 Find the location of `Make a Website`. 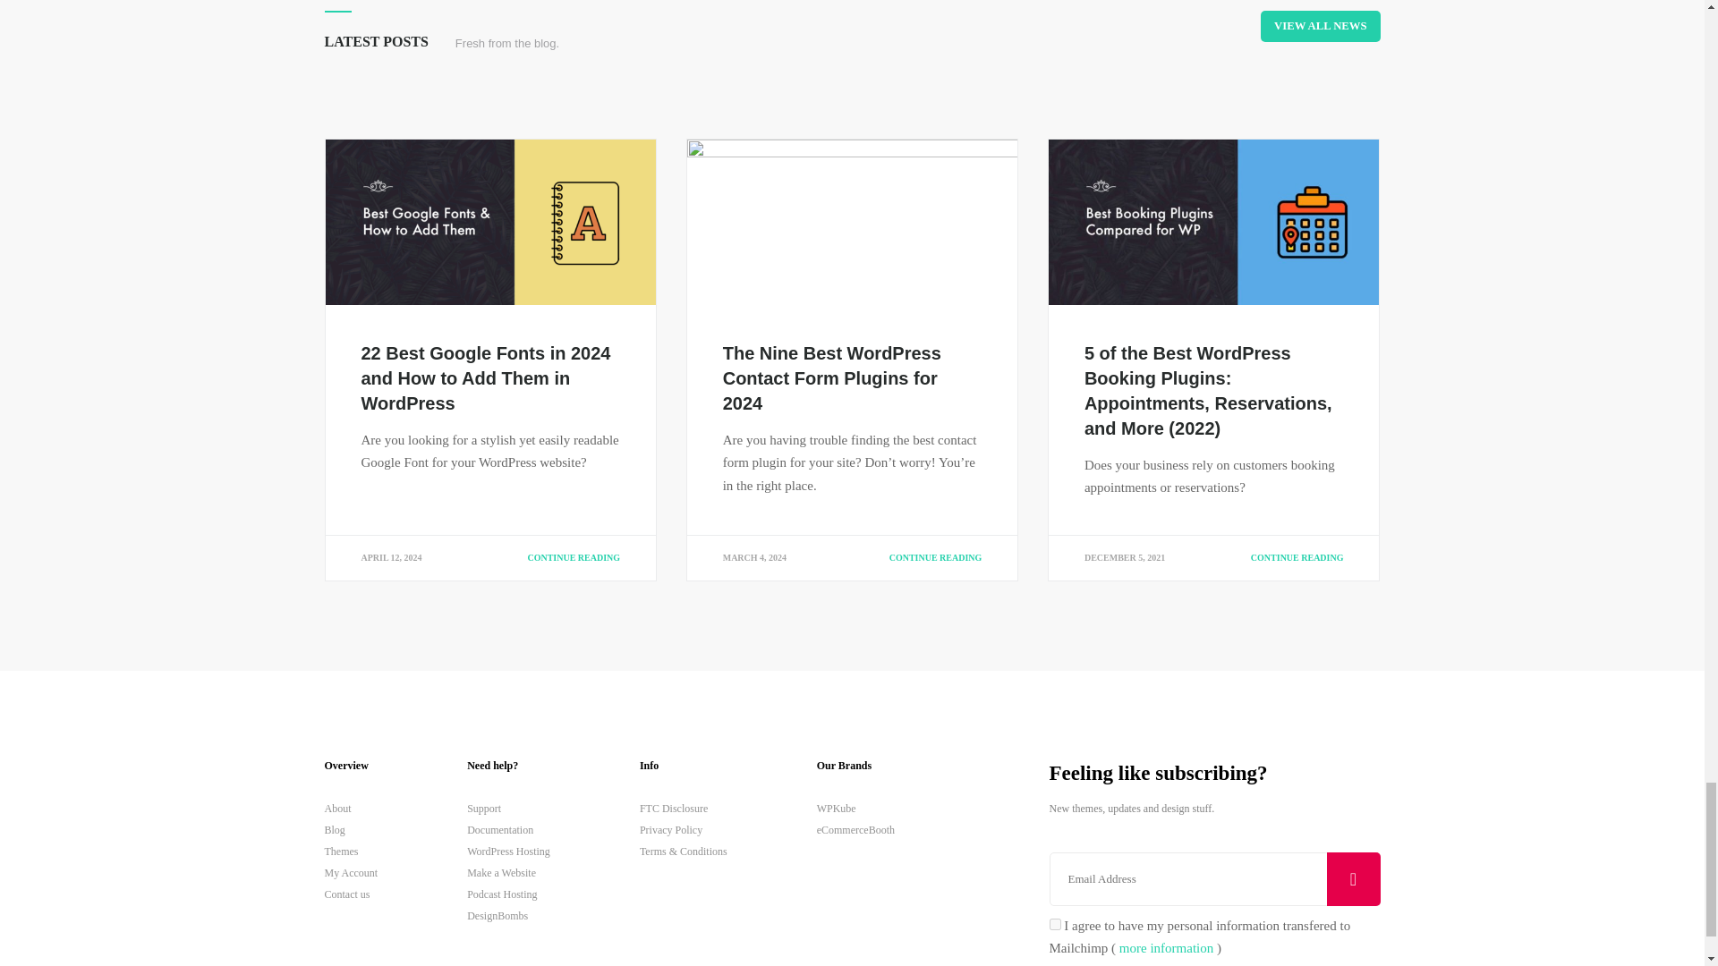

Make a Website is located at coordinates (508, 873).